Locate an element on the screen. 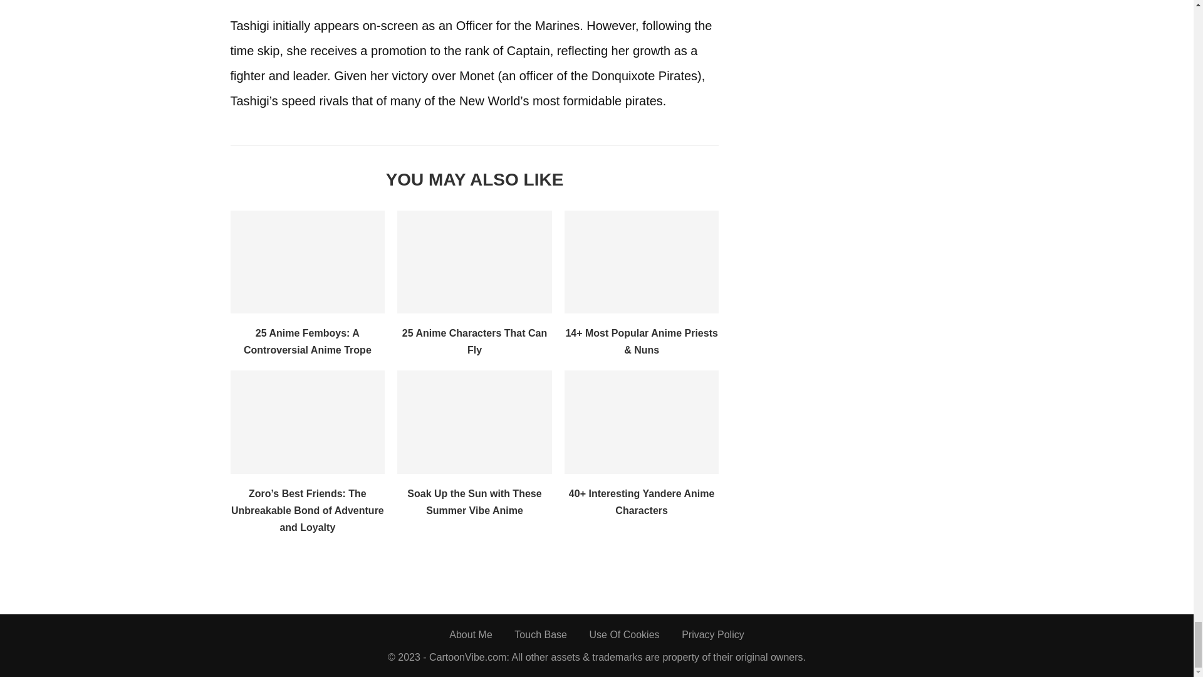 The image size is (1203, 677). 25 Anime Characters That Can Fly is located at coordinates (474, 262).